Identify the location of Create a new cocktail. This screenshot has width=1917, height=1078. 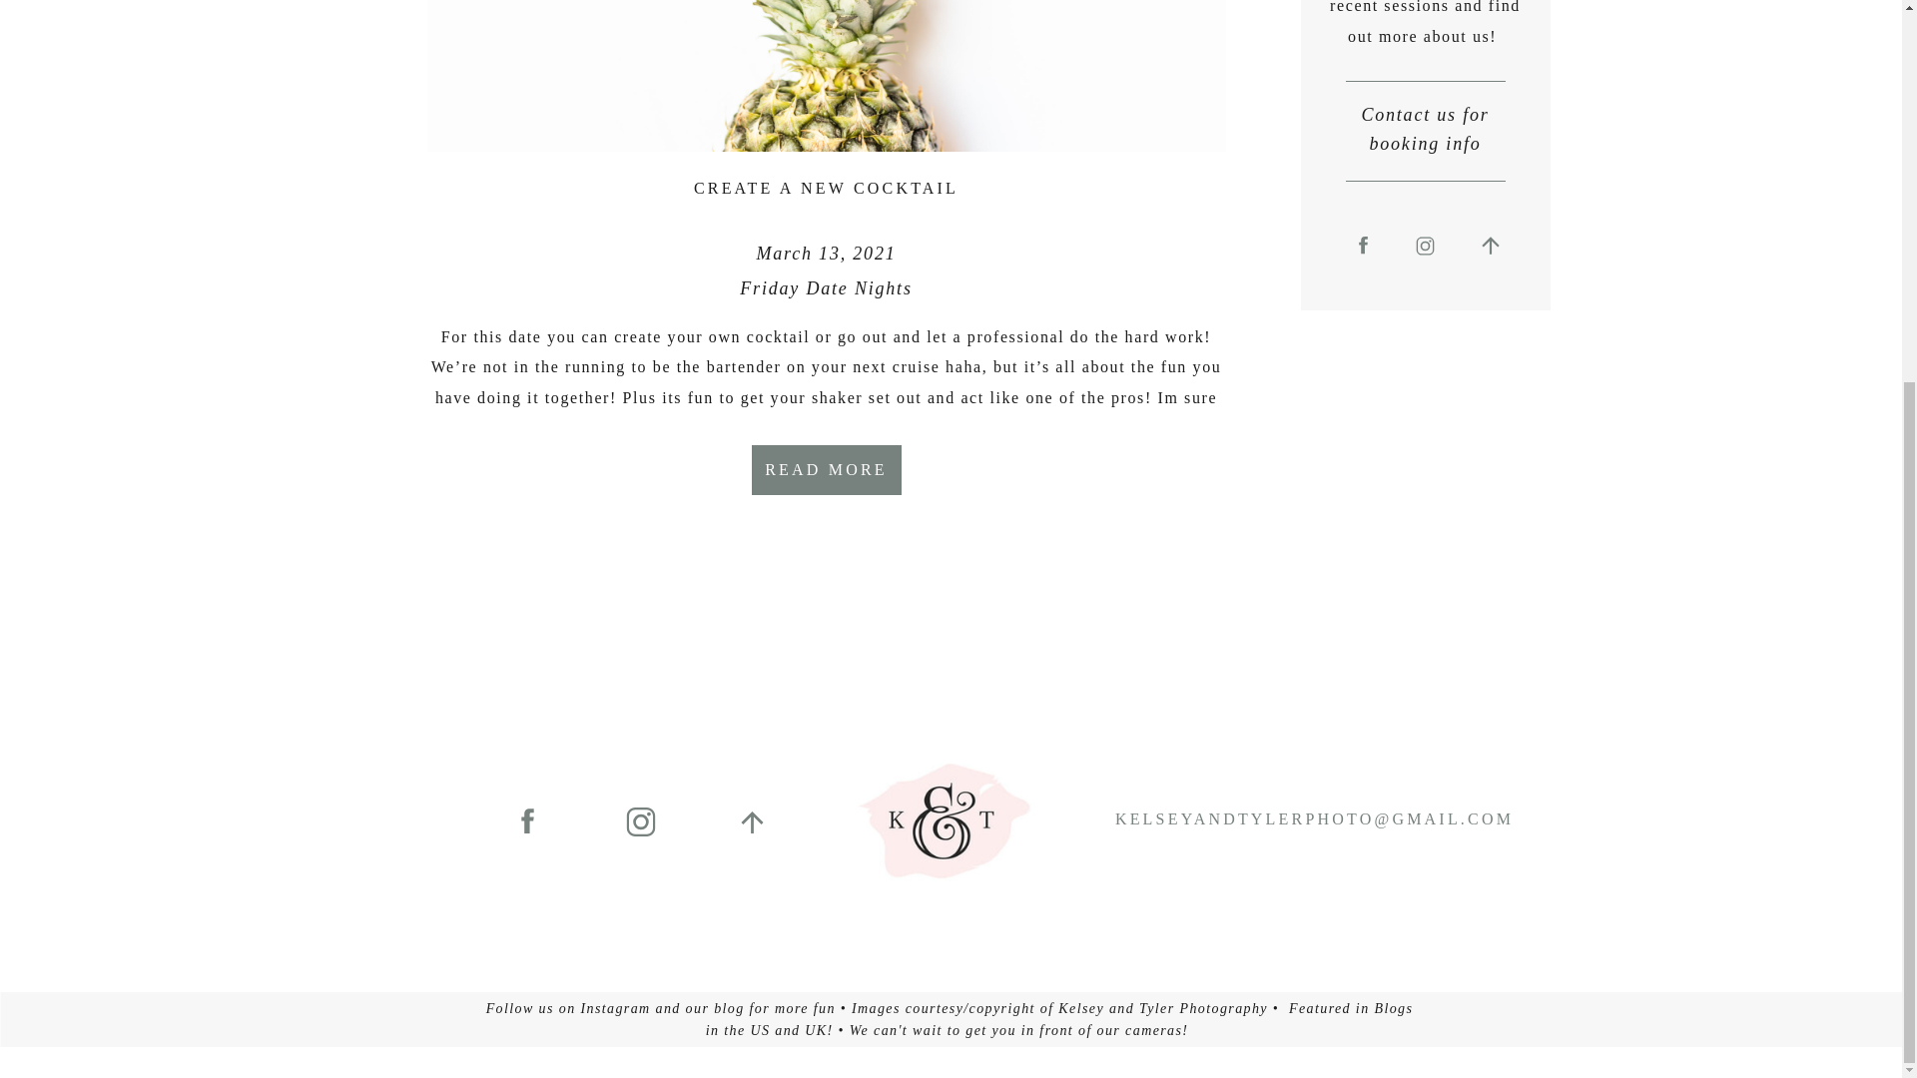
(826, 469).